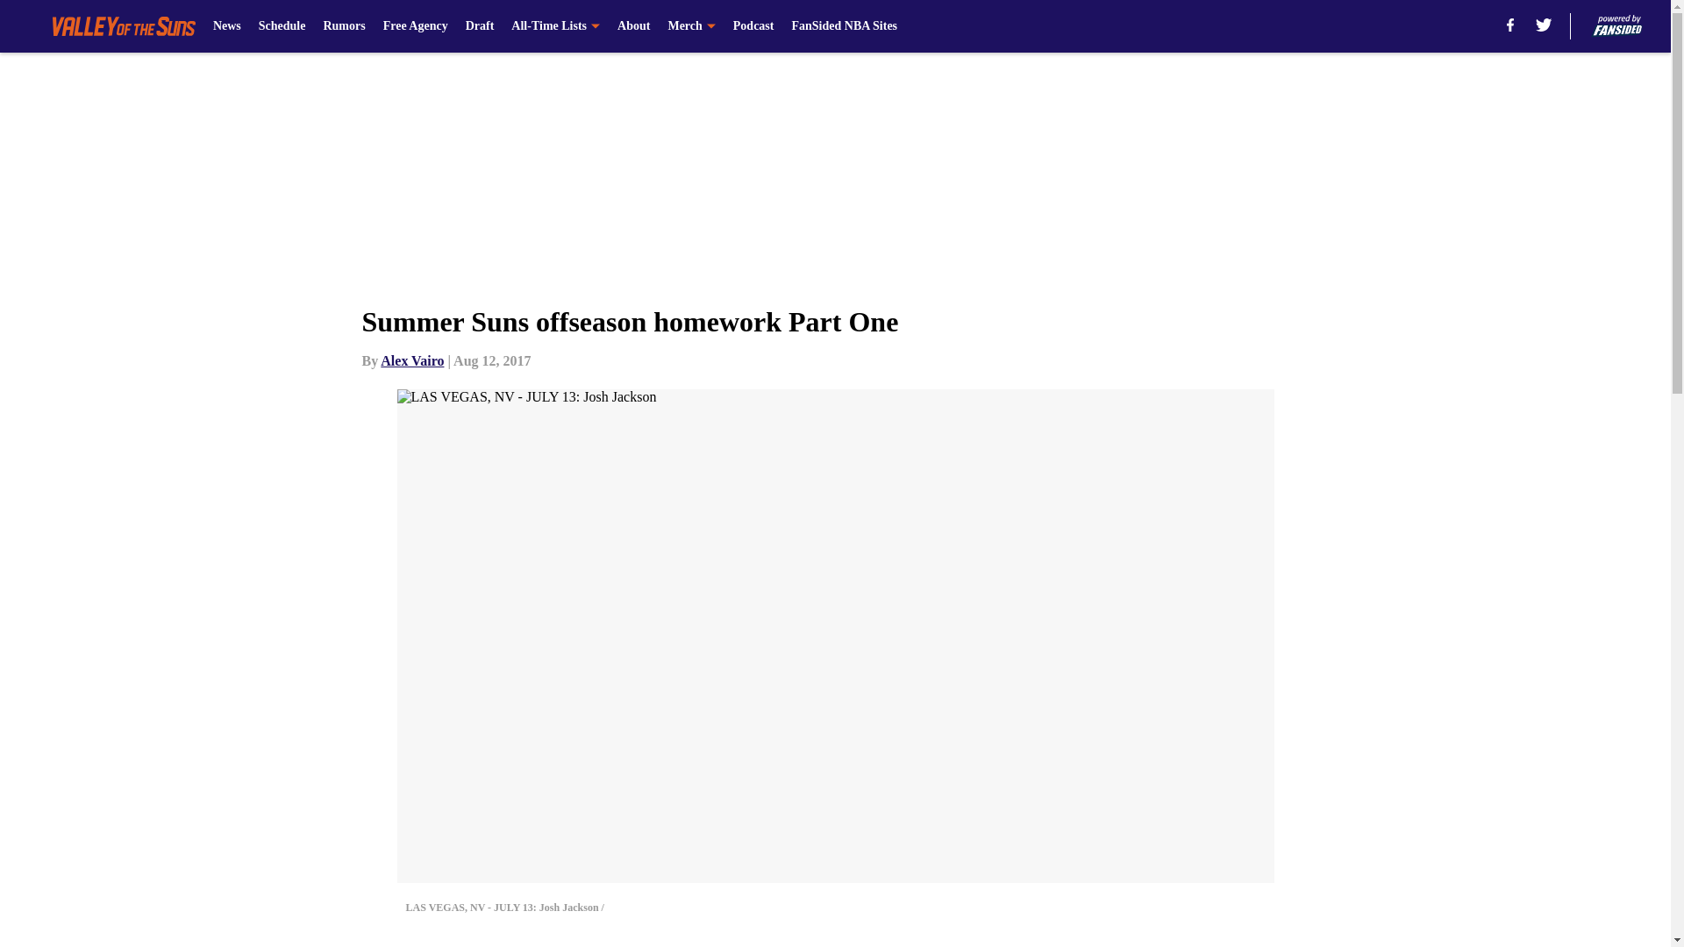 The image size is (1684, 947). What do you see at coordinates (226, 26) in the screenshot?
I see `News` at bounding box center [226, 26].